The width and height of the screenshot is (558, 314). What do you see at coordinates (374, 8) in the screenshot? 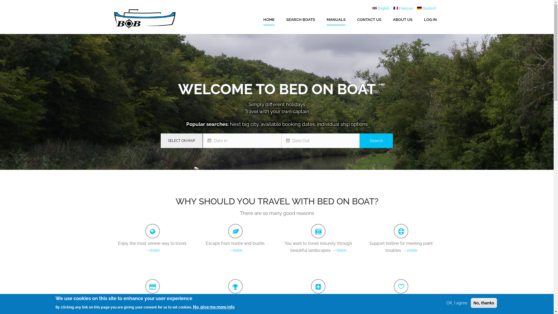
I see `English` at bounding box center [374, 8].